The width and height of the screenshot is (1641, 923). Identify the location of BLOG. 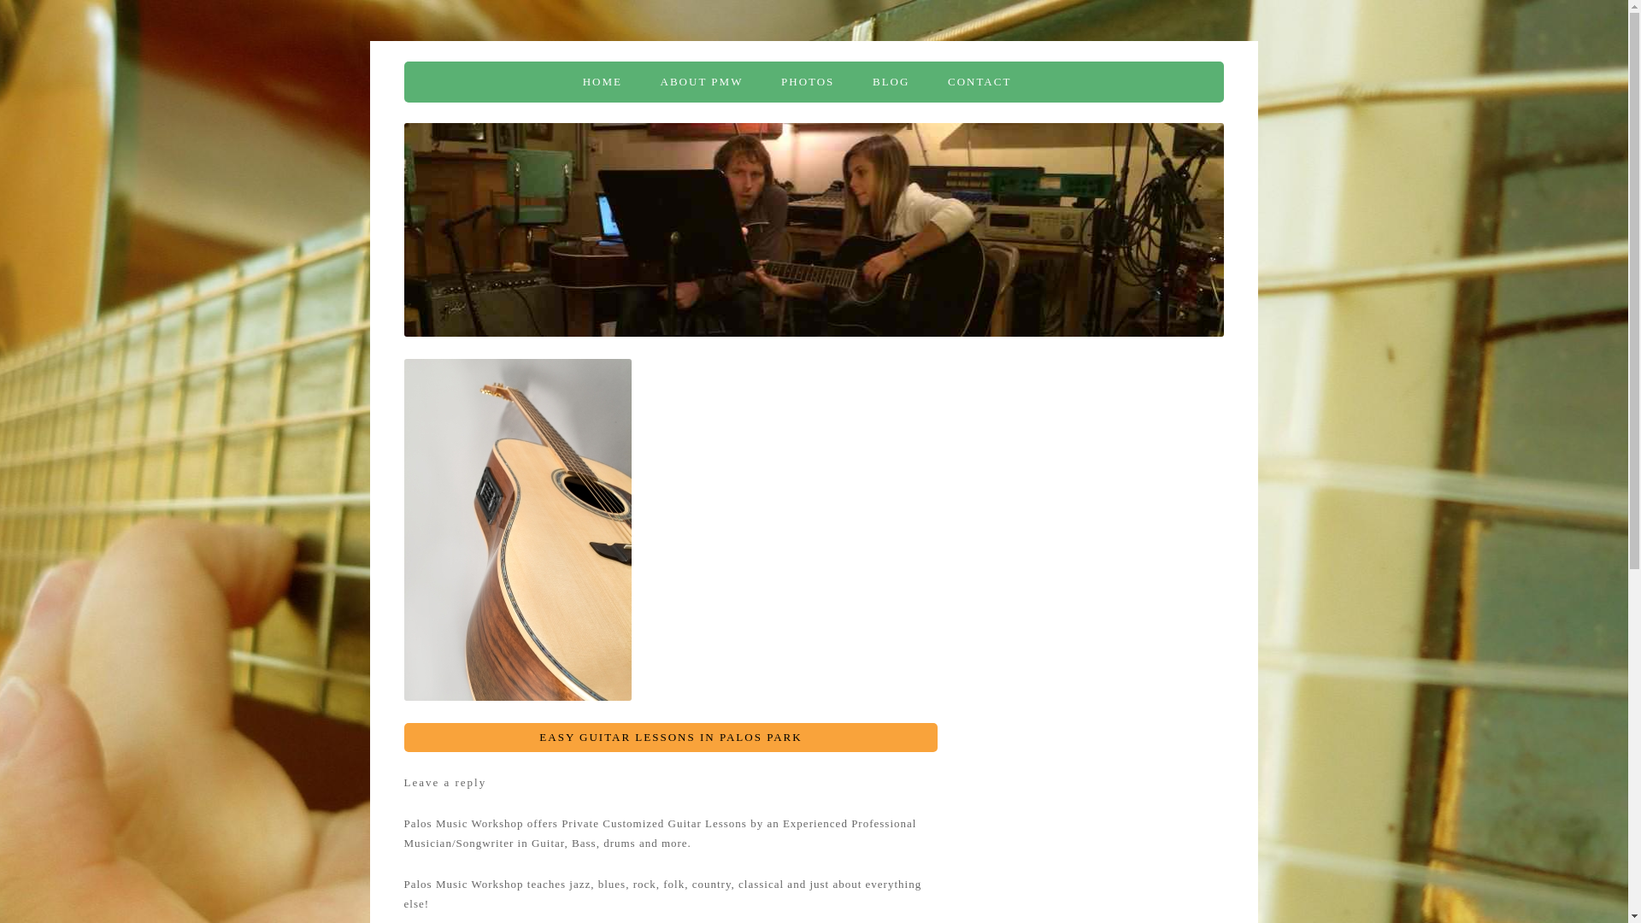
(891, 82).